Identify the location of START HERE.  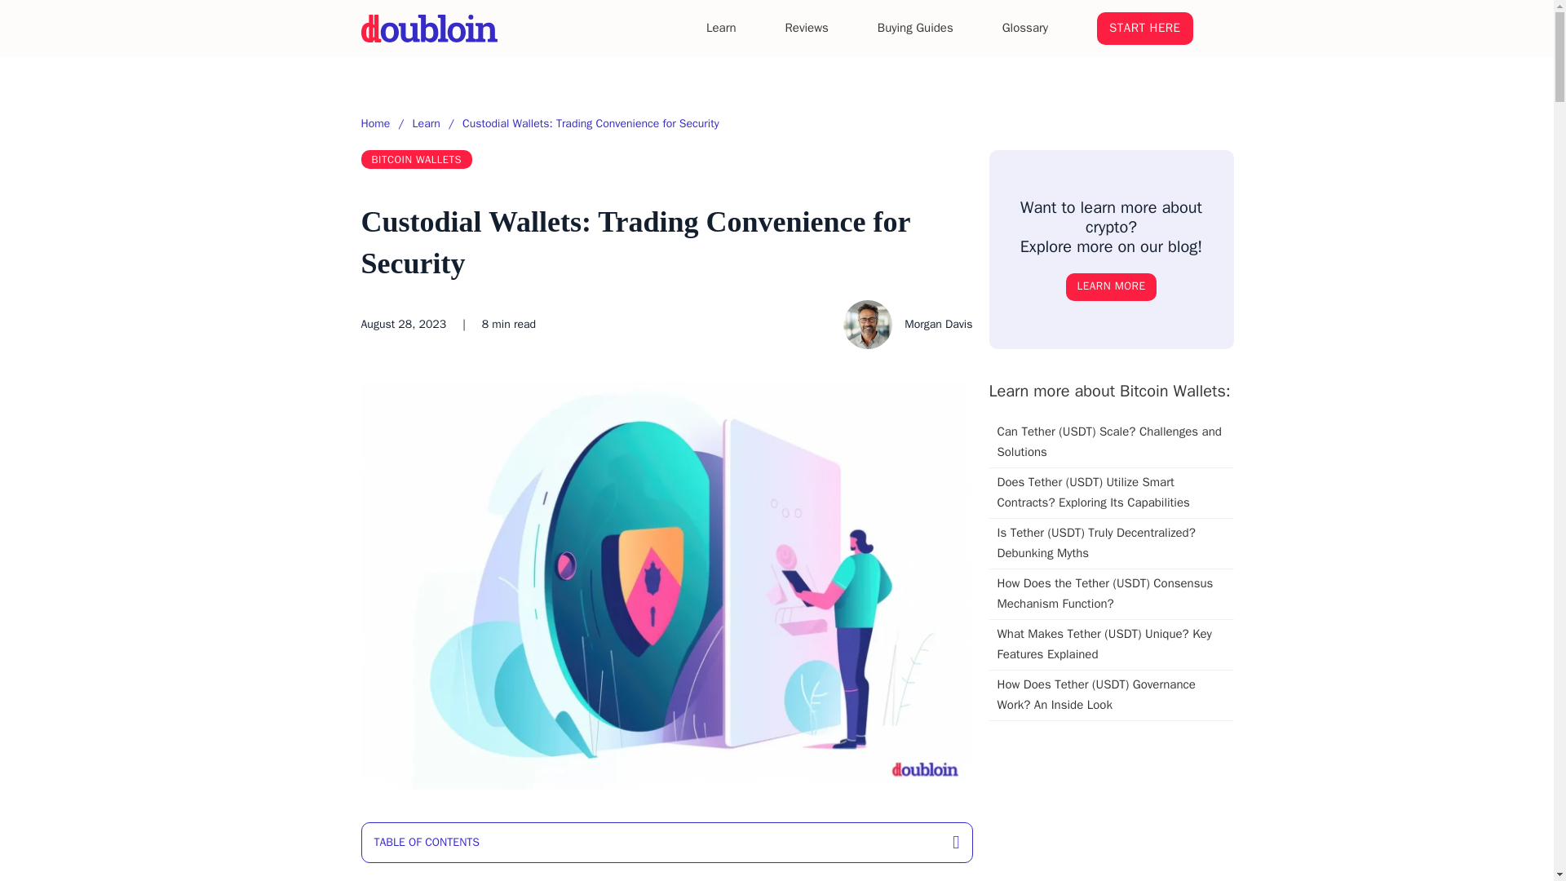
(1144, 29).